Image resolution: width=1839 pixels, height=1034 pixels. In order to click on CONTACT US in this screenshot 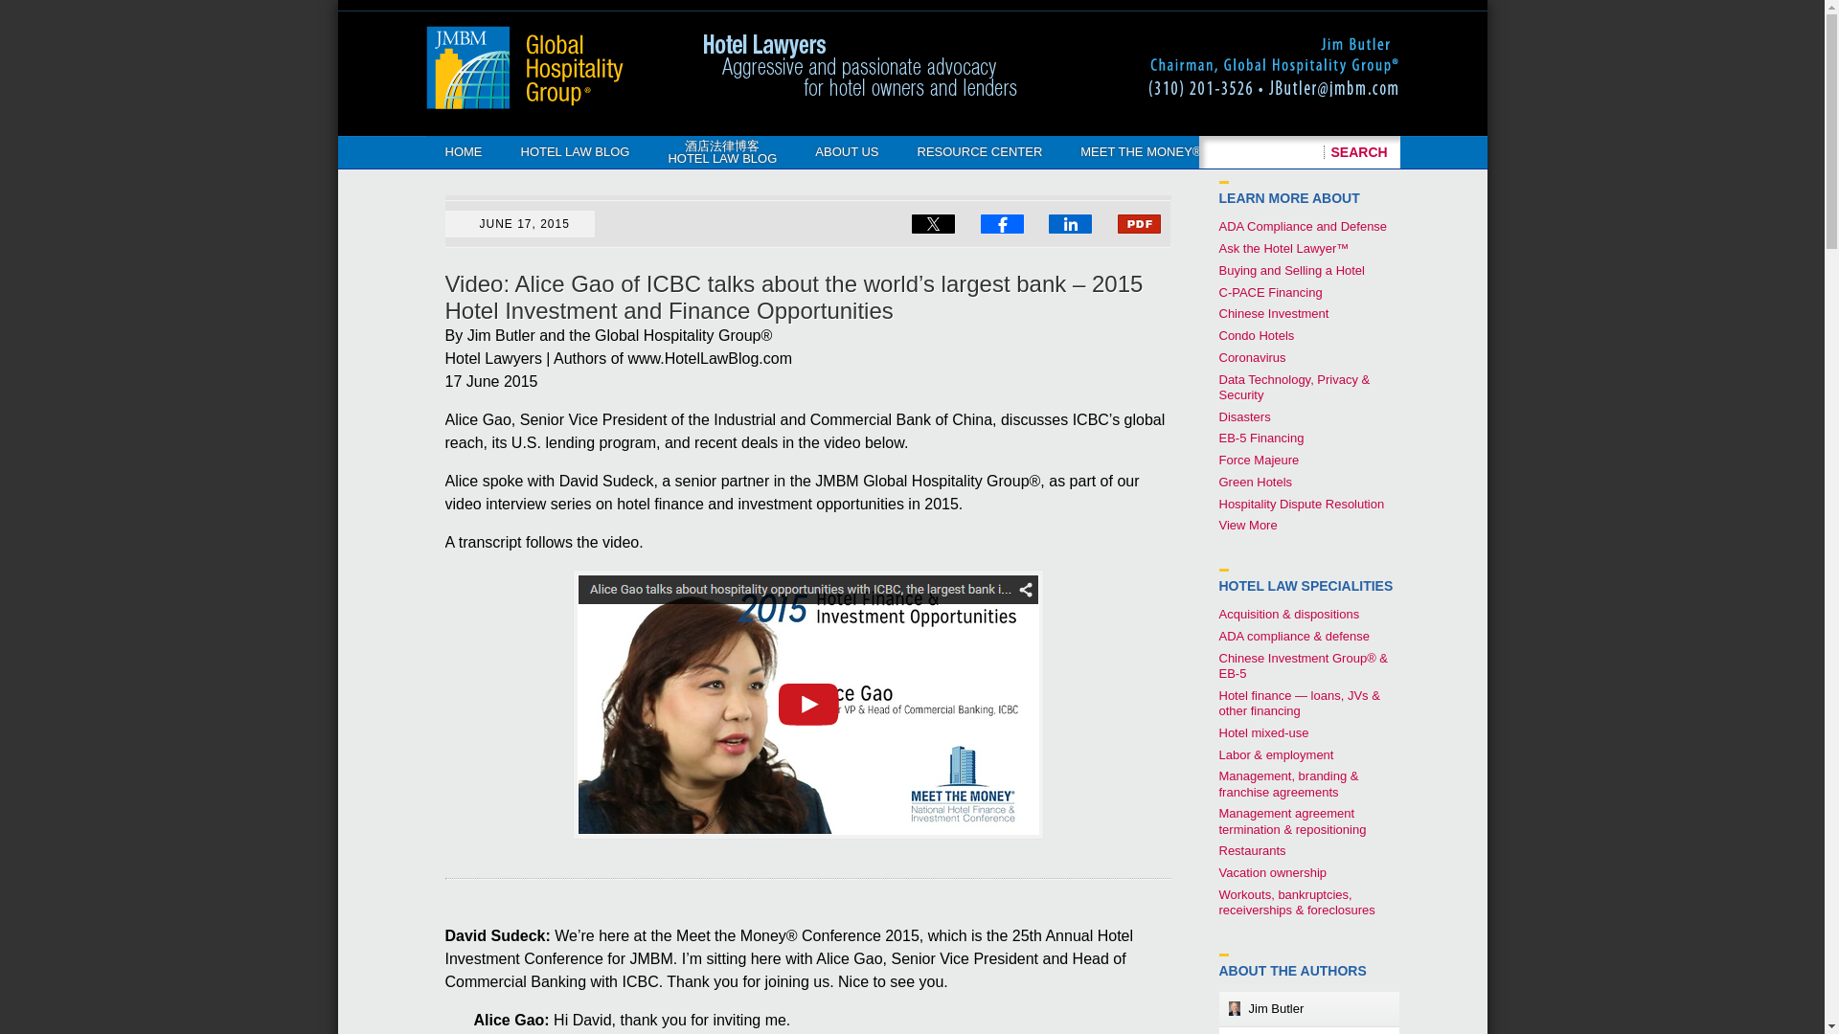, I will do `click(1280, 151)`.